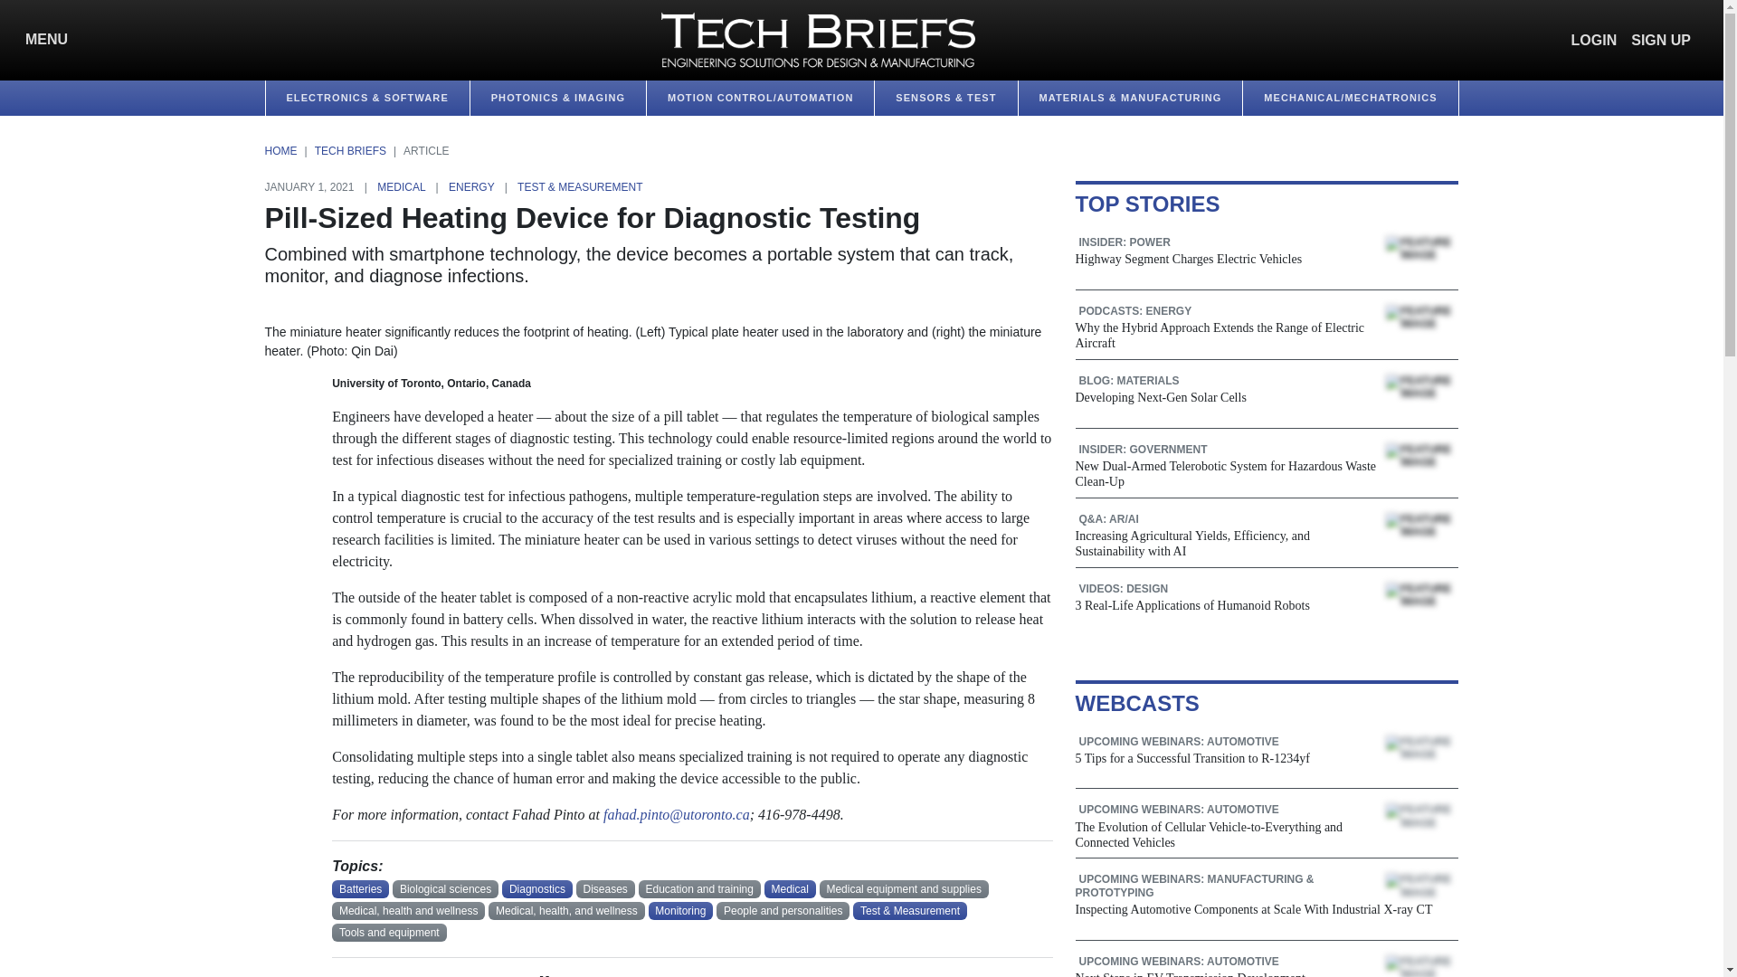  Describe the element at coordinates (1661, 39) in the screenshot. I see `SIGN UP` at that location.